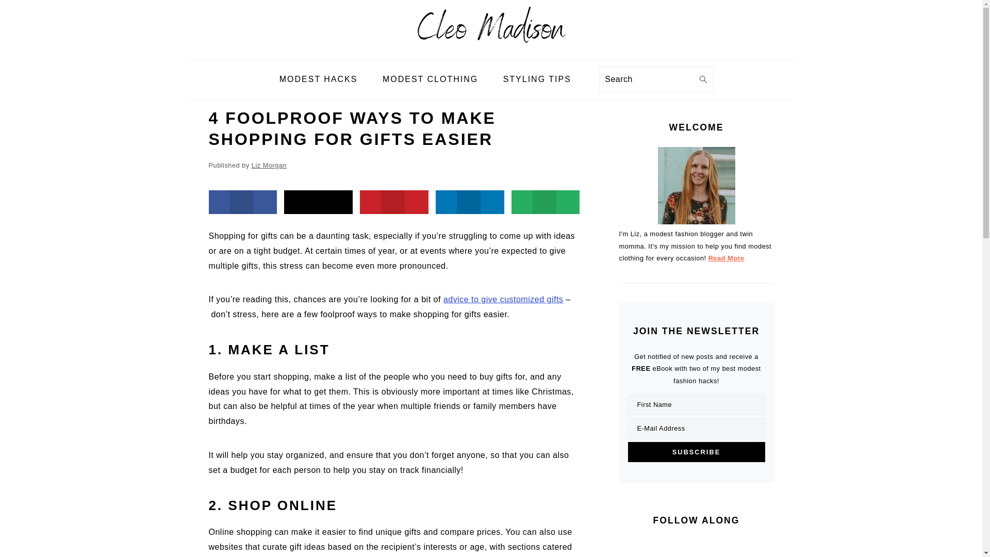 This screenshot has height=557, width=990. Describe the element at coordinates (269, 165) in the screenshot. I see `Liz Morgan` at that location.